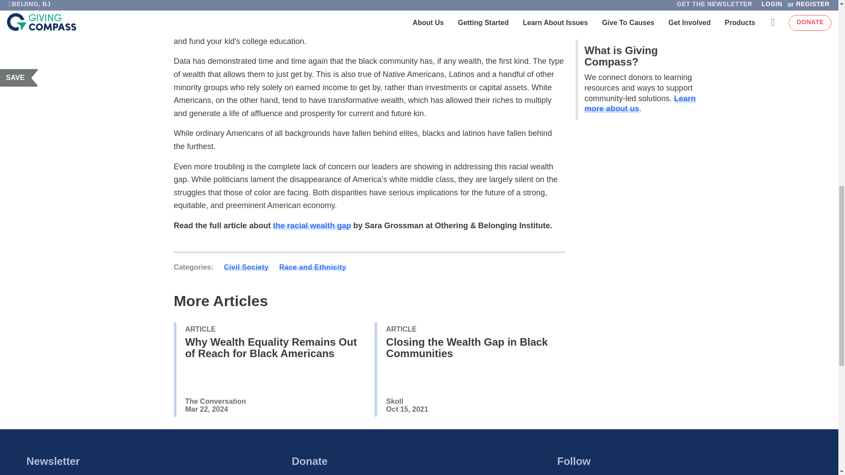 Image resolution: width=845 pixels, height=475 pixels. What do you see at coordinates (312, 267) in the screenshot?
I see `Race and Ethnicity` at bounding box center [312, 267].